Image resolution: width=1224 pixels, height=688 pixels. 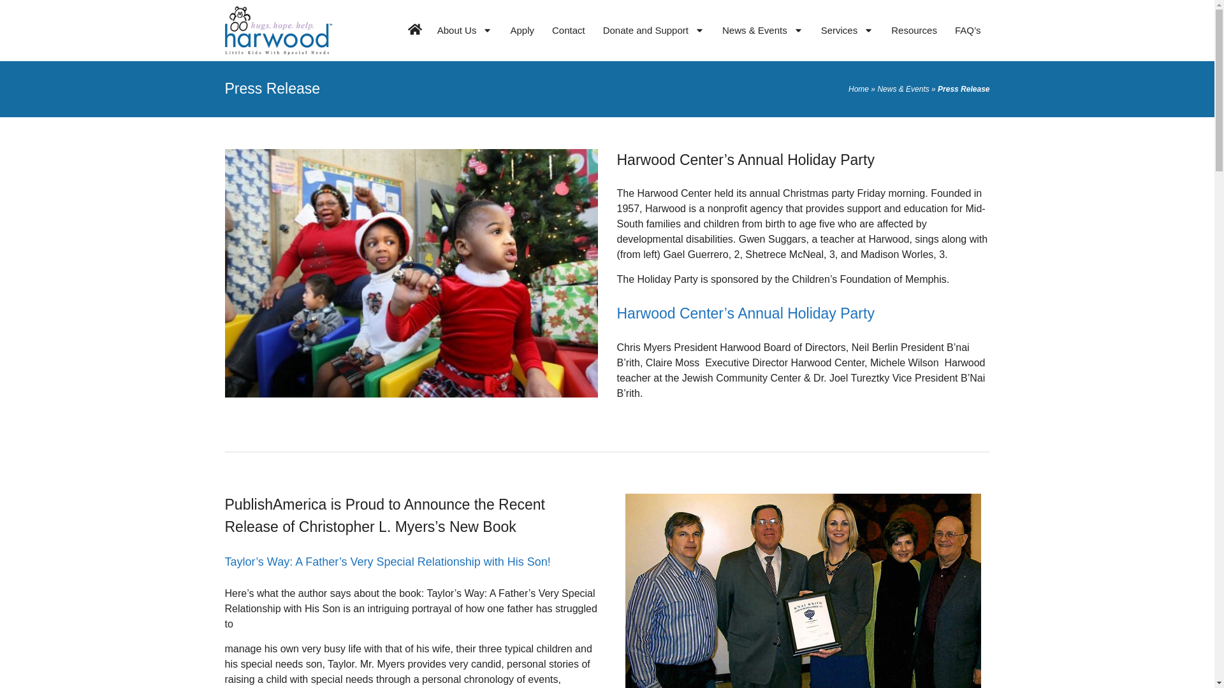 What do you see at coordinates (653, 31) in the screenshot?
I see `Donate and Support` at bounding box center [653, 31].